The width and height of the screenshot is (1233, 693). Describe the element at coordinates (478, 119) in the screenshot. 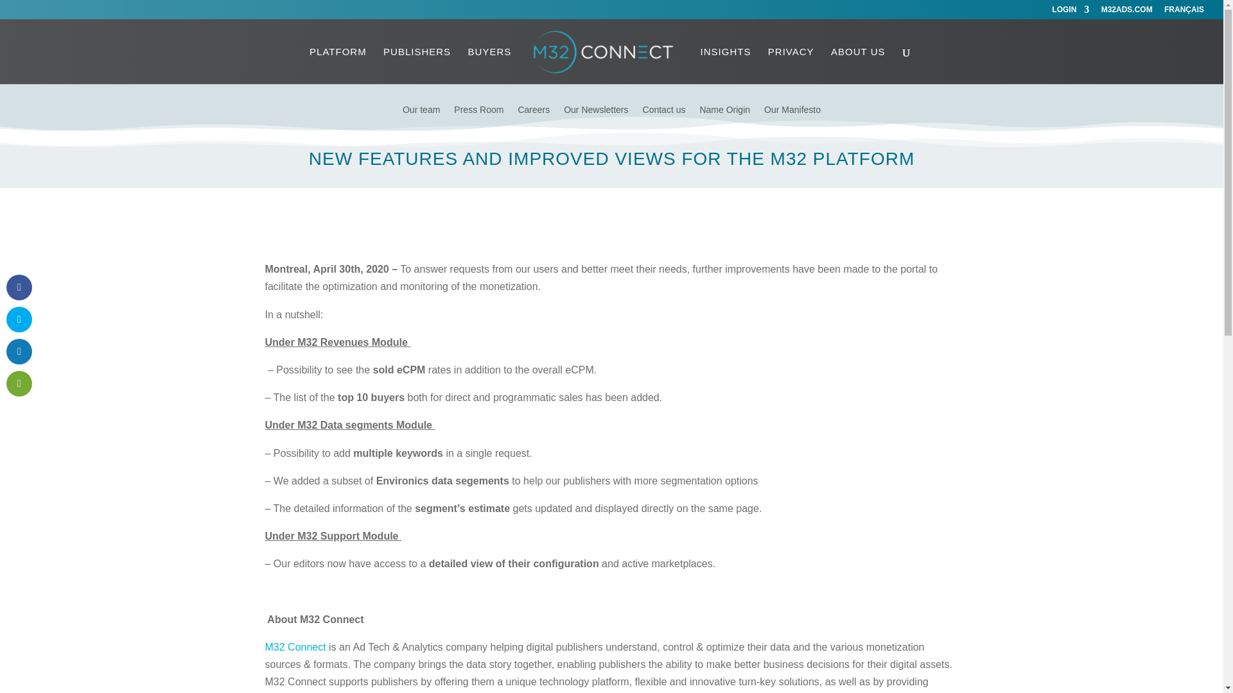

I see `Press Room` at that location.